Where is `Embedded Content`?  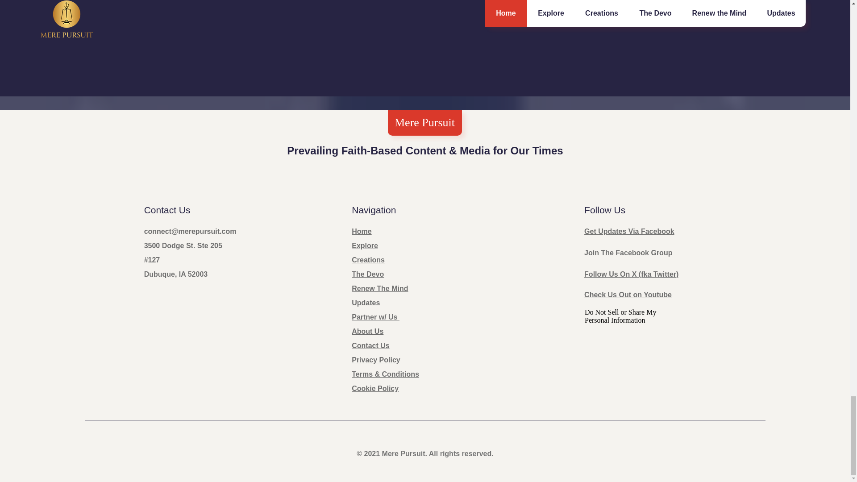
Embedded Content is located at coordinates (637, 39).